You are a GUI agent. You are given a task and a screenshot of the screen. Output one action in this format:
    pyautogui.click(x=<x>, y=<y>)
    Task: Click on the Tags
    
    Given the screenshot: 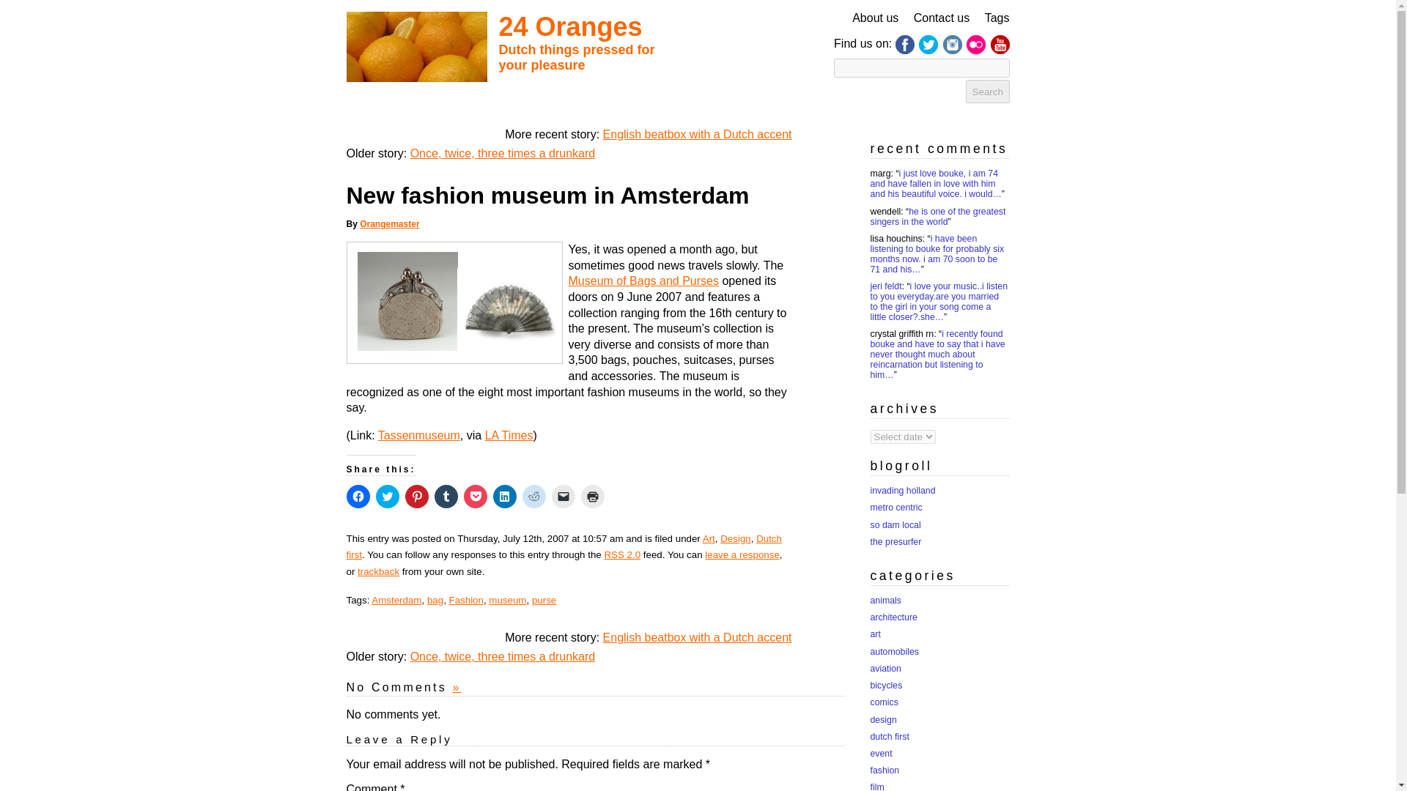 What is the action you would take?
    pyautogui.click(x=997, y=18)
    